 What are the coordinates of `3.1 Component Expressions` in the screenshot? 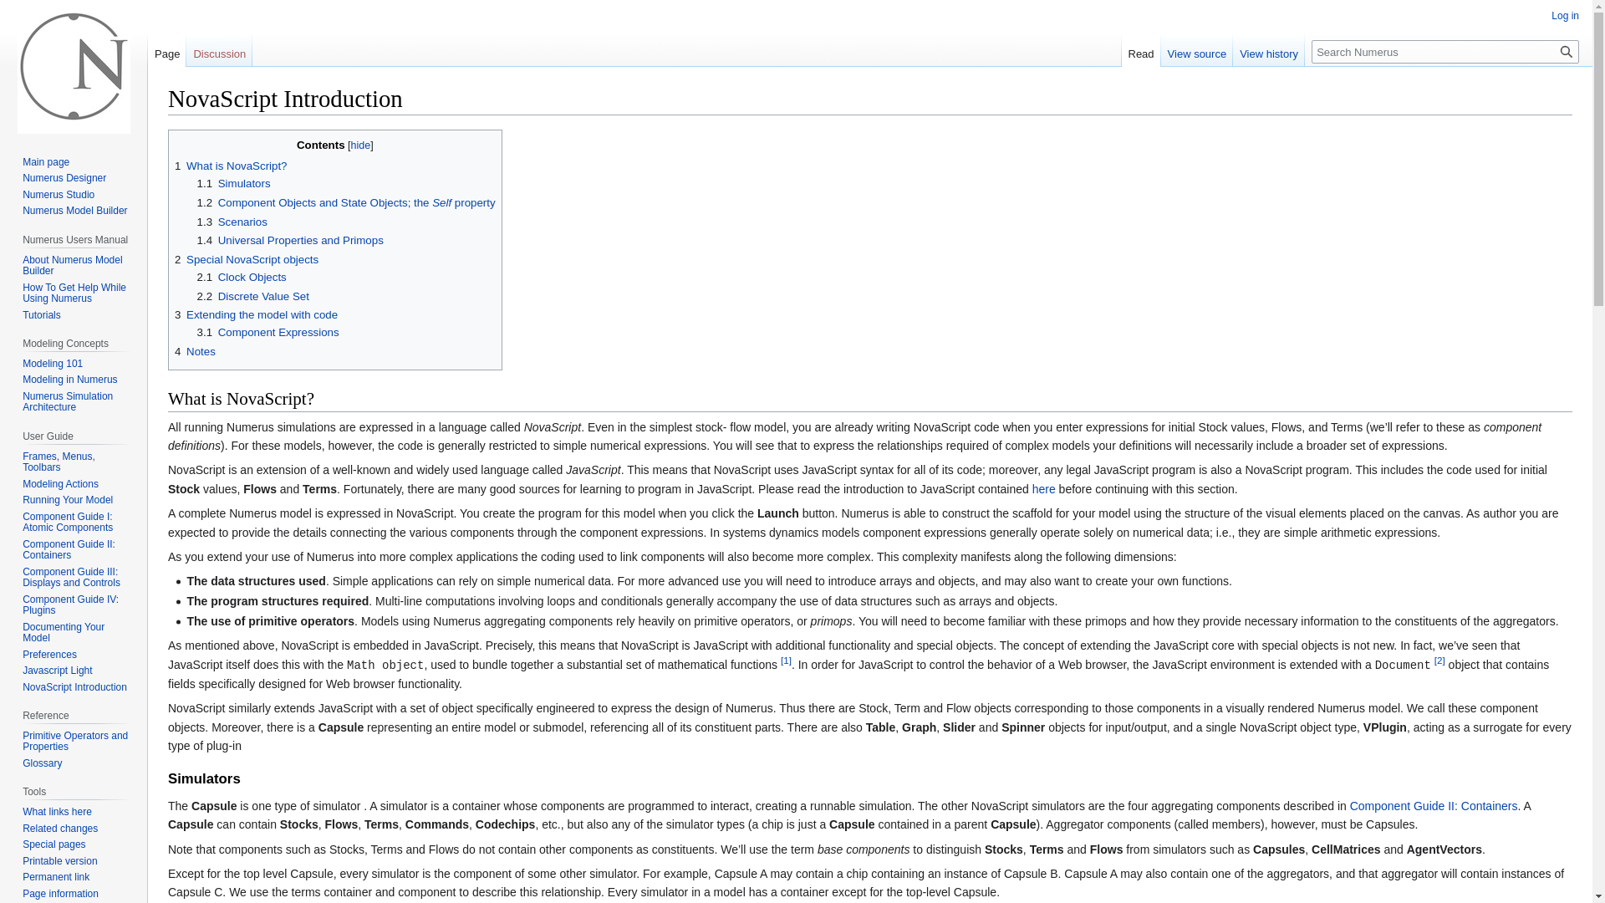 It's located at (267, 332).